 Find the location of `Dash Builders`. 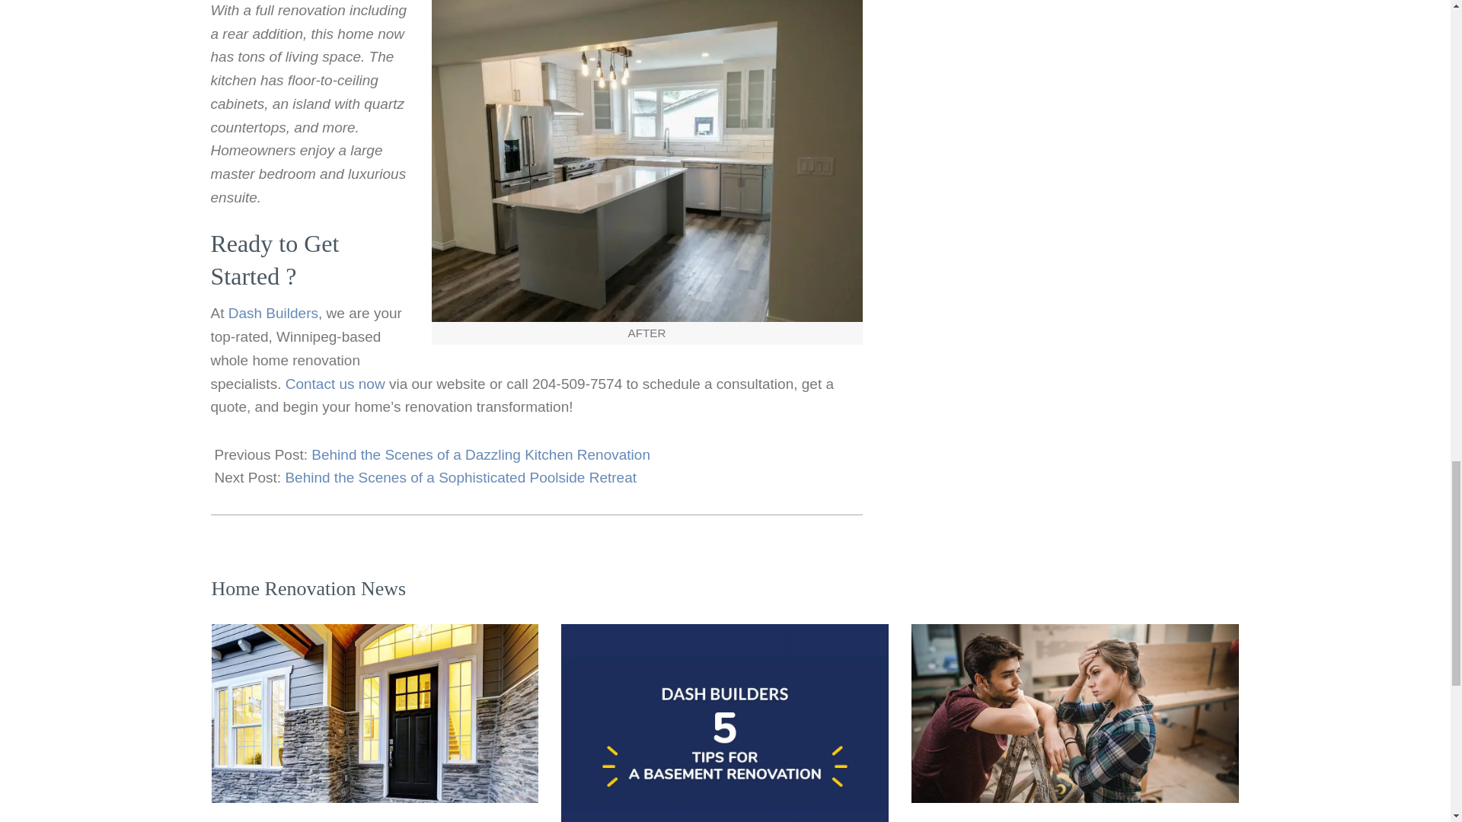

Dash Builders is located at coordinates (273, 313).